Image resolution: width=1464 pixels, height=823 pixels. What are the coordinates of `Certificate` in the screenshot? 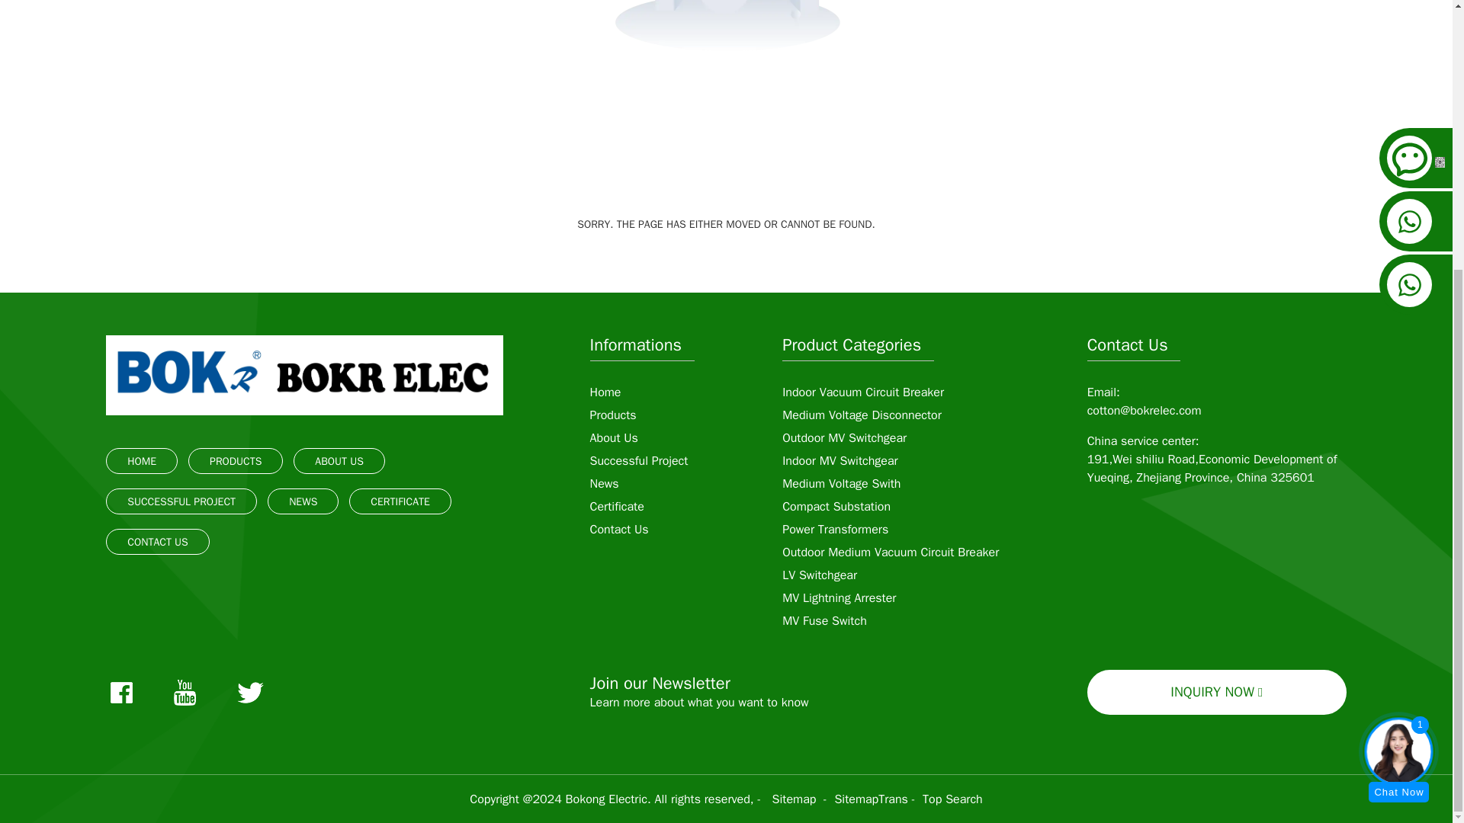 It's located at (616, 506).